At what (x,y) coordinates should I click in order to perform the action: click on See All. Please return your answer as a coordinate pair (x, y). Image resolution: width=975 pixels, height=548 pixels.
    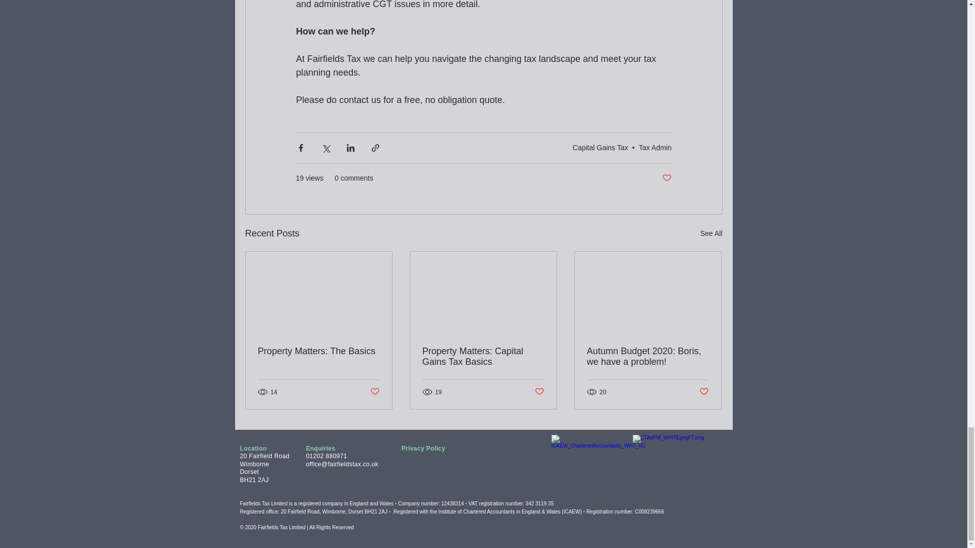
    Looking at the image, I should click on (711, 233).